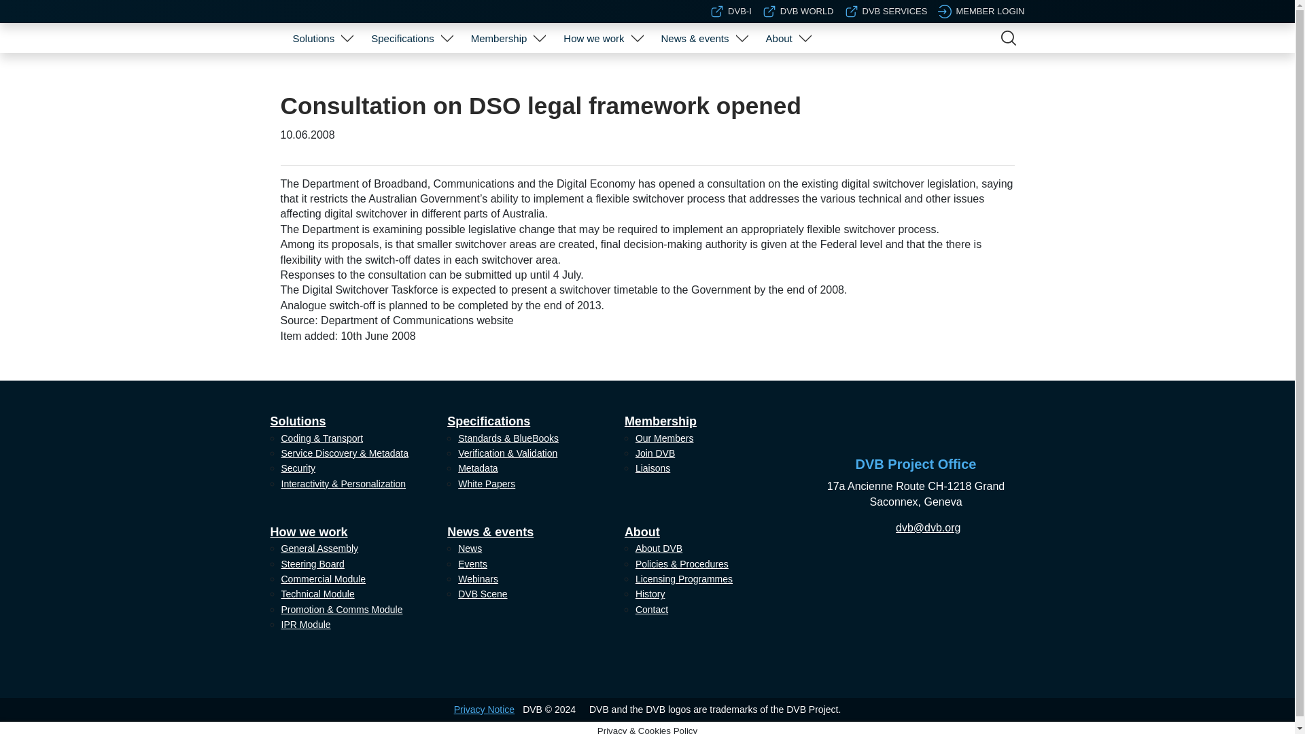 This screenshot has width=1305, height=734. I want to click on How we work, so click(593, 37).